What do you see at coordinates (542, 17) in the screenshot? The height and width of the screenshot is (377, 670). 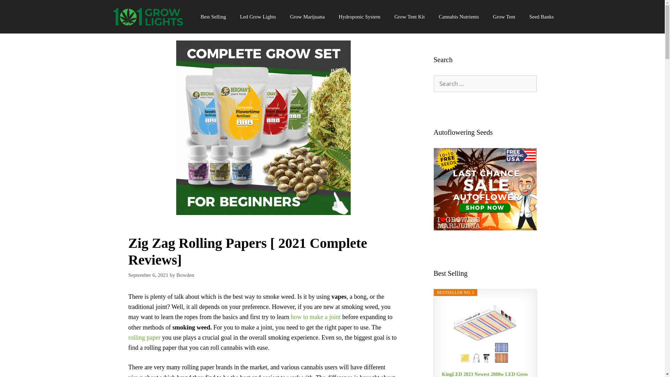 I see `Seed Banks` at bounding box center [542, 17].